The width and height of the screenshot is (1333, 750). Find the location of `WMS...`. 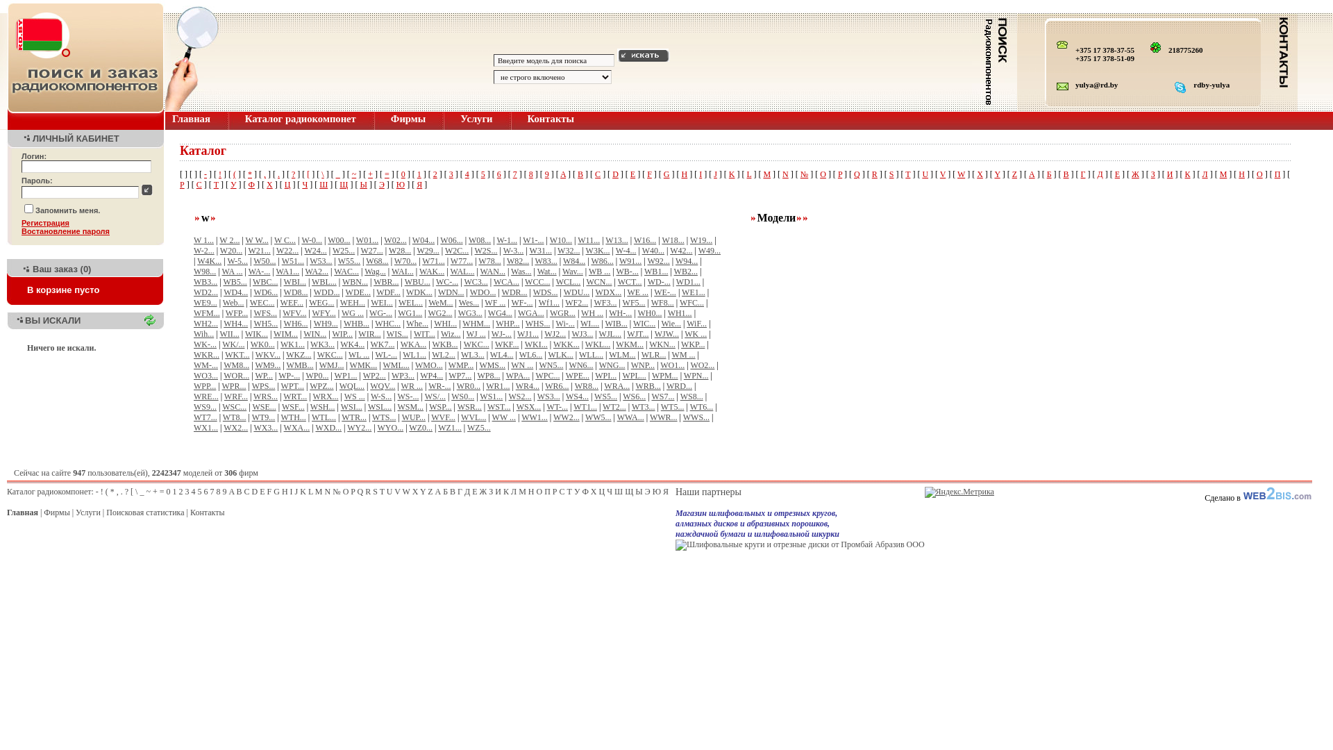

WMS... is located at coordinates (492, 365).